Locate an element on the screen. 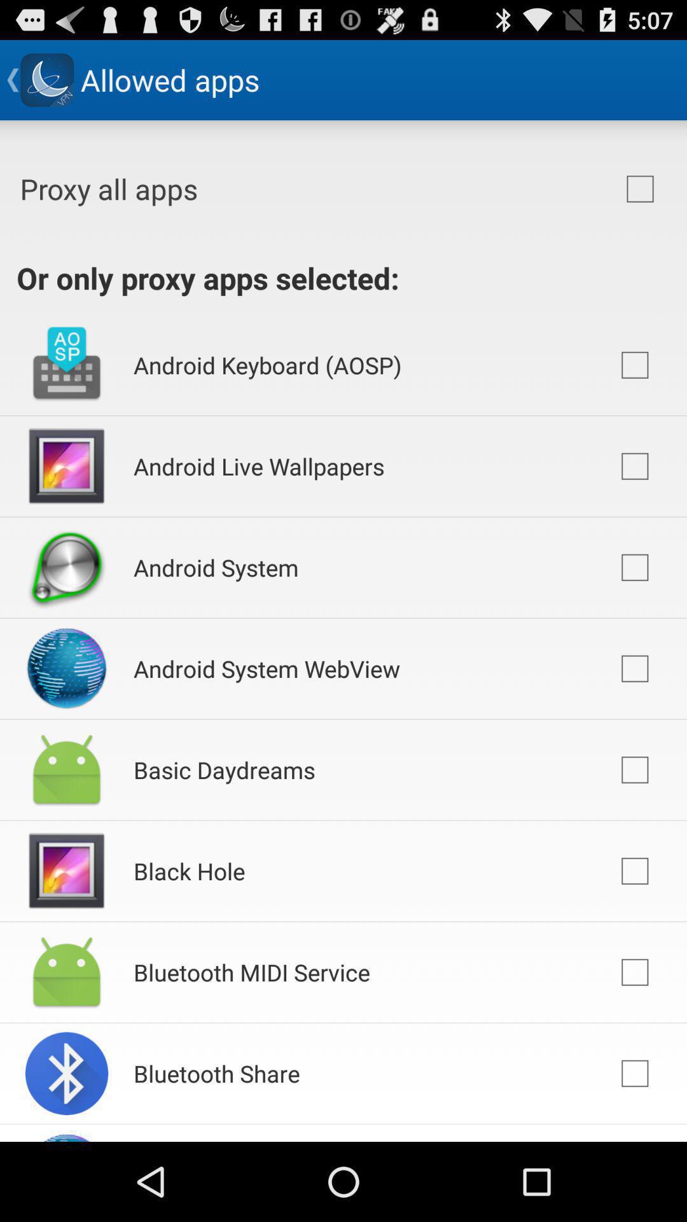 This screenshot has width=687, height=1222. open the app above the bluetooth share is located at coordinates (252, 972).